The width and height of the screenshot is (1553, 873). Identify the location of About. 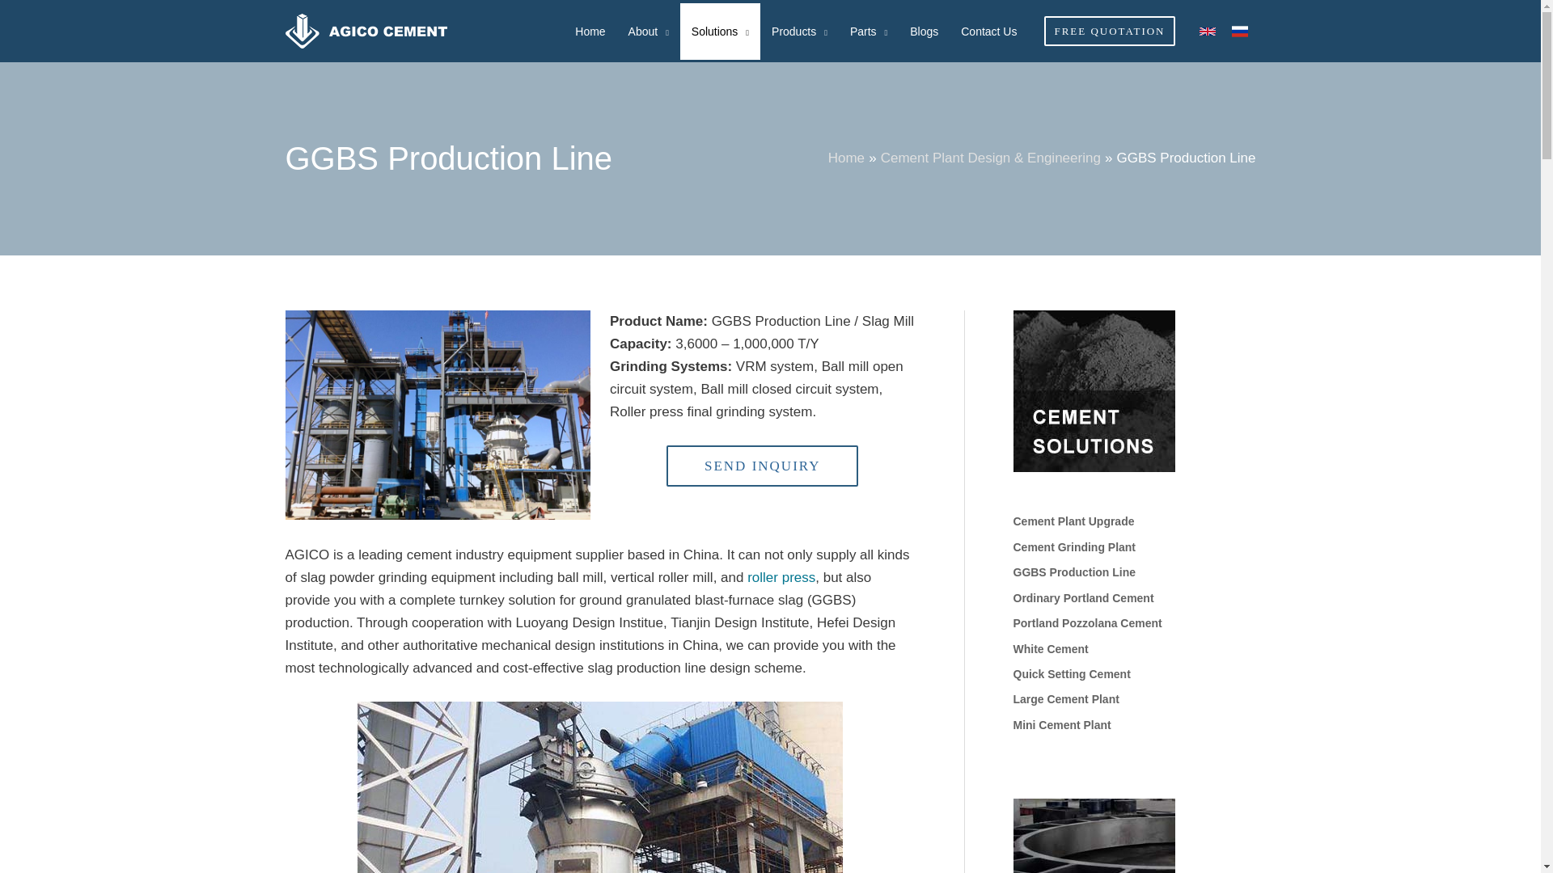
(648, 32).